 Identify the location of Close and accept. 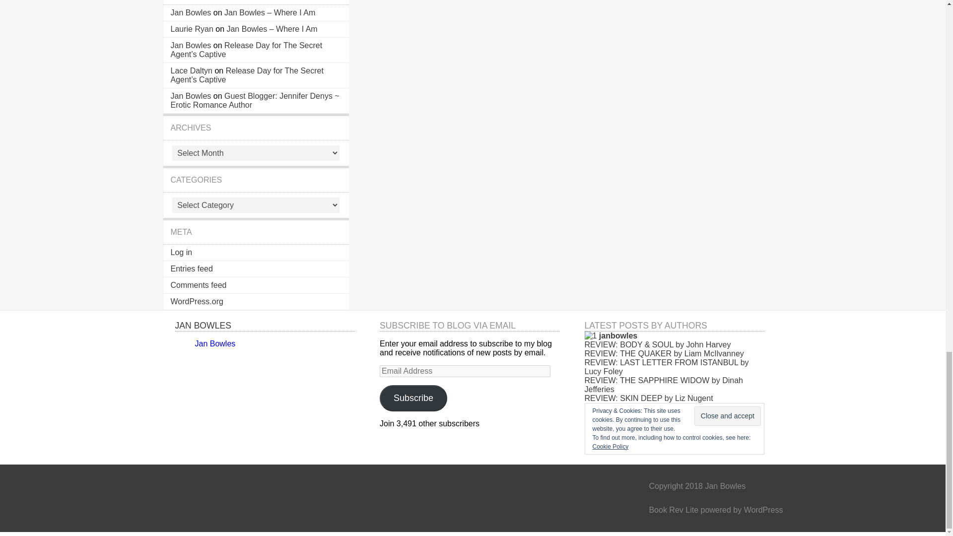
(728, 416).